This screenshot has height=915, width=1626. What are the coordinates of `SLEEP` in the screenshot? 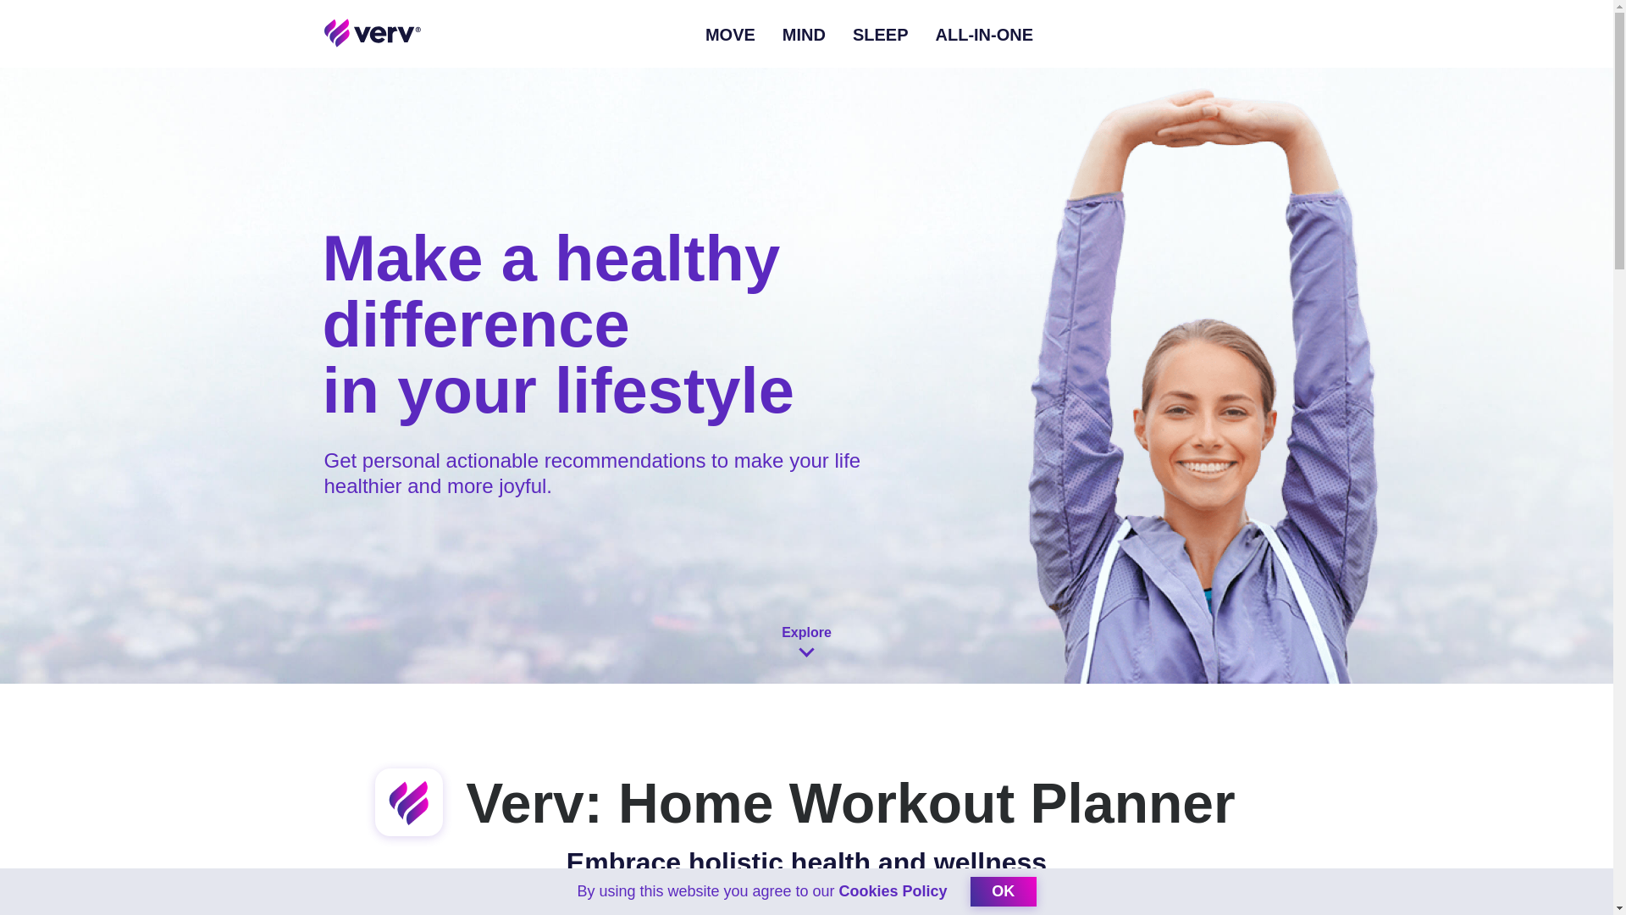 It's located at (881, 34).